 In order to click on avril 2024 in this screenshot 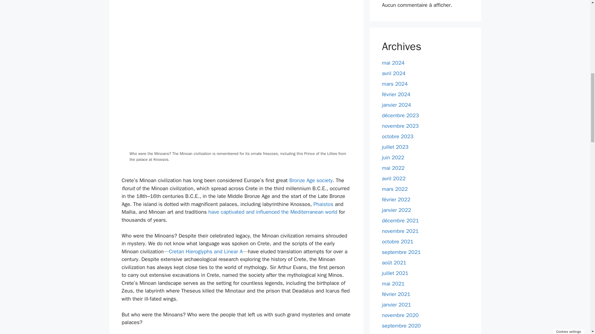, I will do `click(394, 73)`.